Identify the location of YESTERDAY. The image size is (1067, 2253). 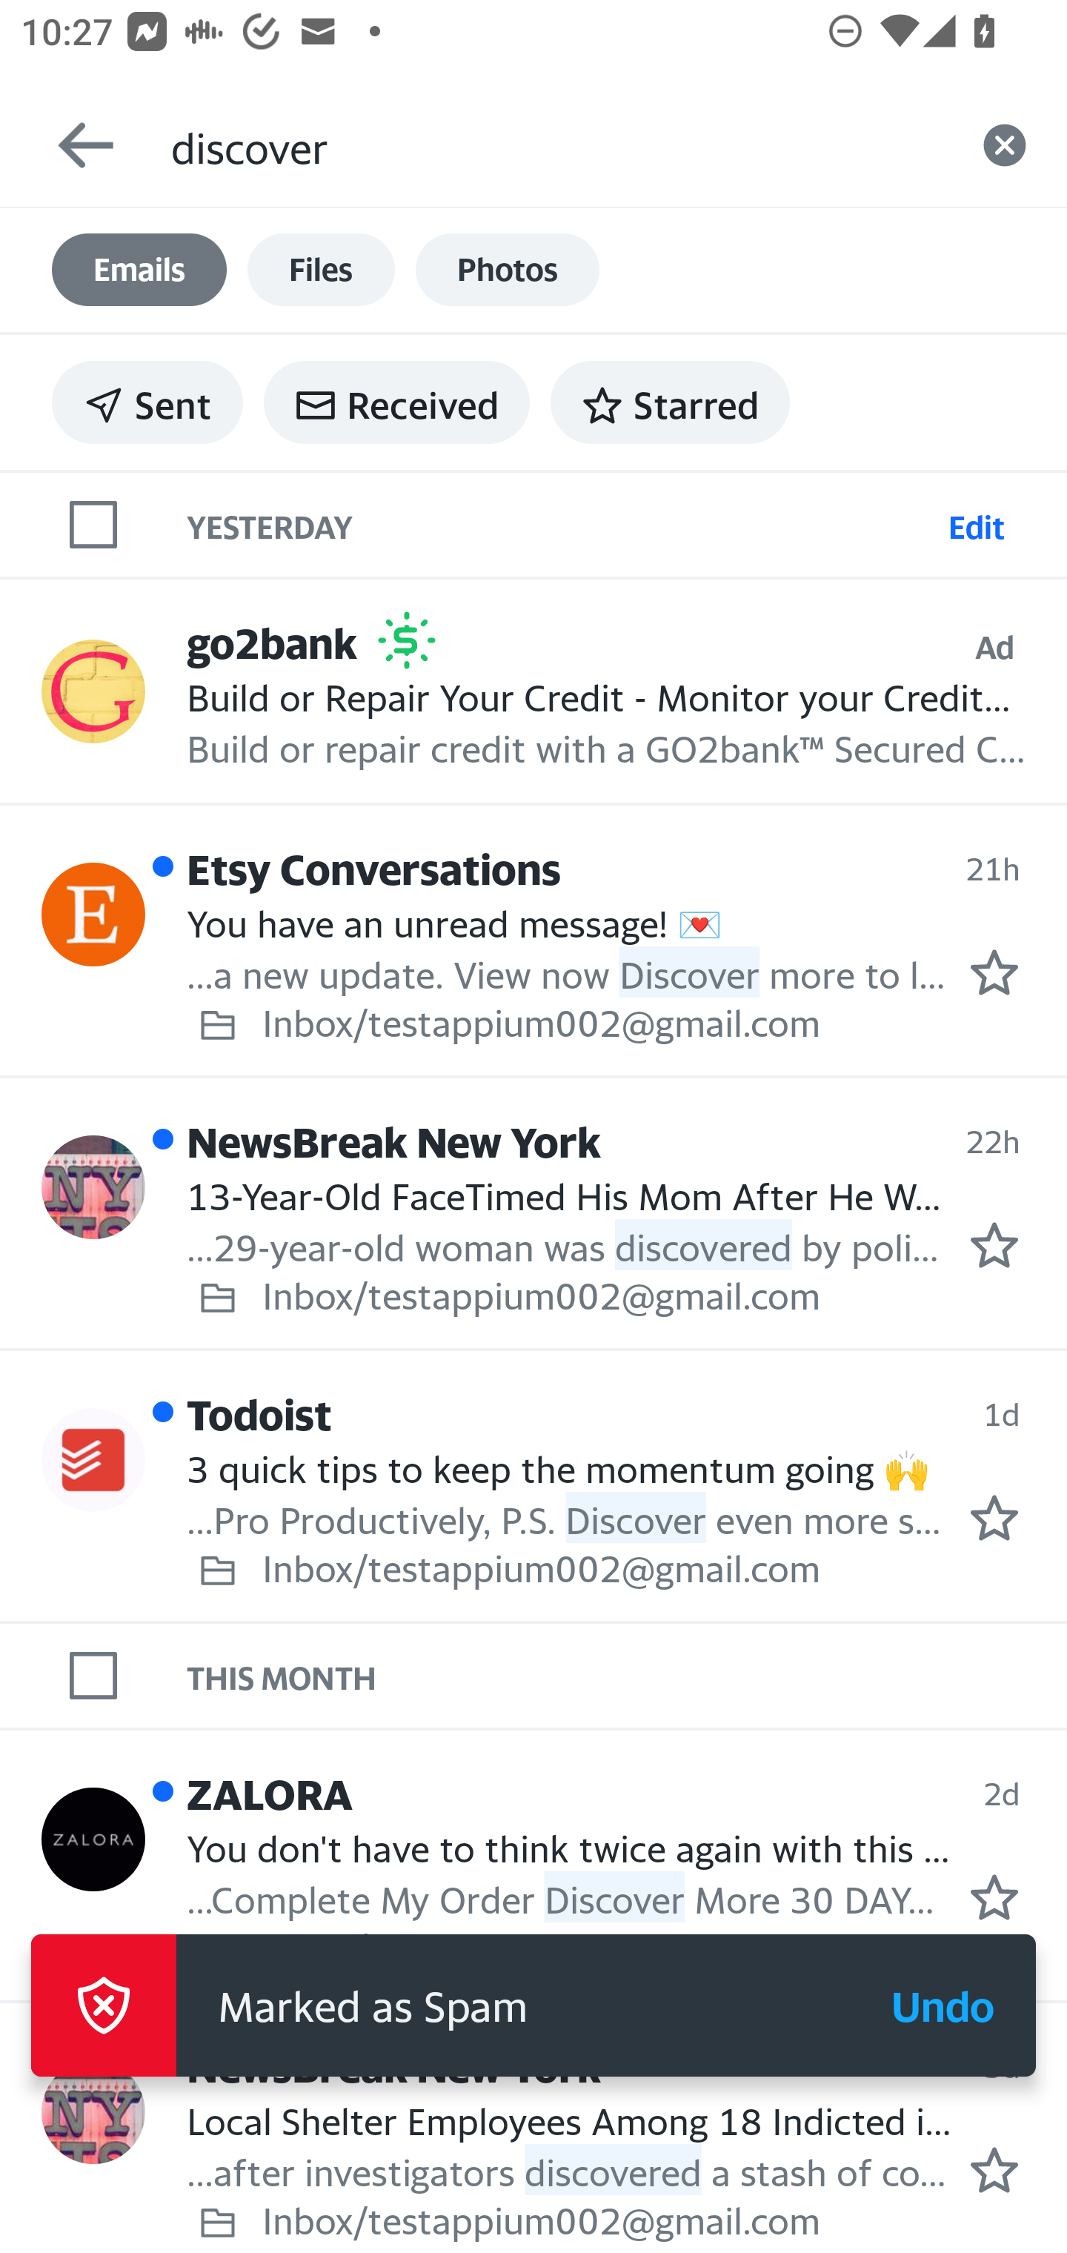
(562, 523).